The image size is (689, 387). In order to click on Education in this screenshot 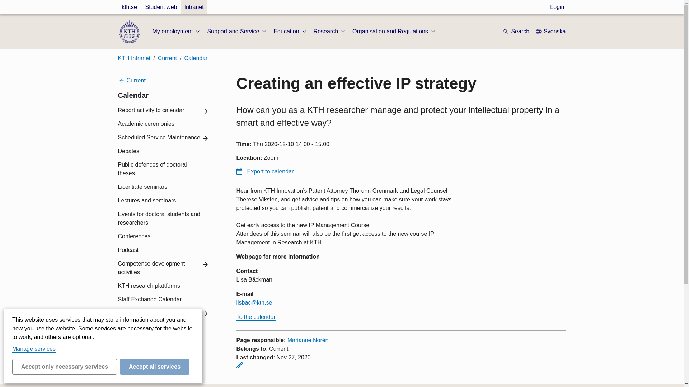, I will do `click(290, 32)`.